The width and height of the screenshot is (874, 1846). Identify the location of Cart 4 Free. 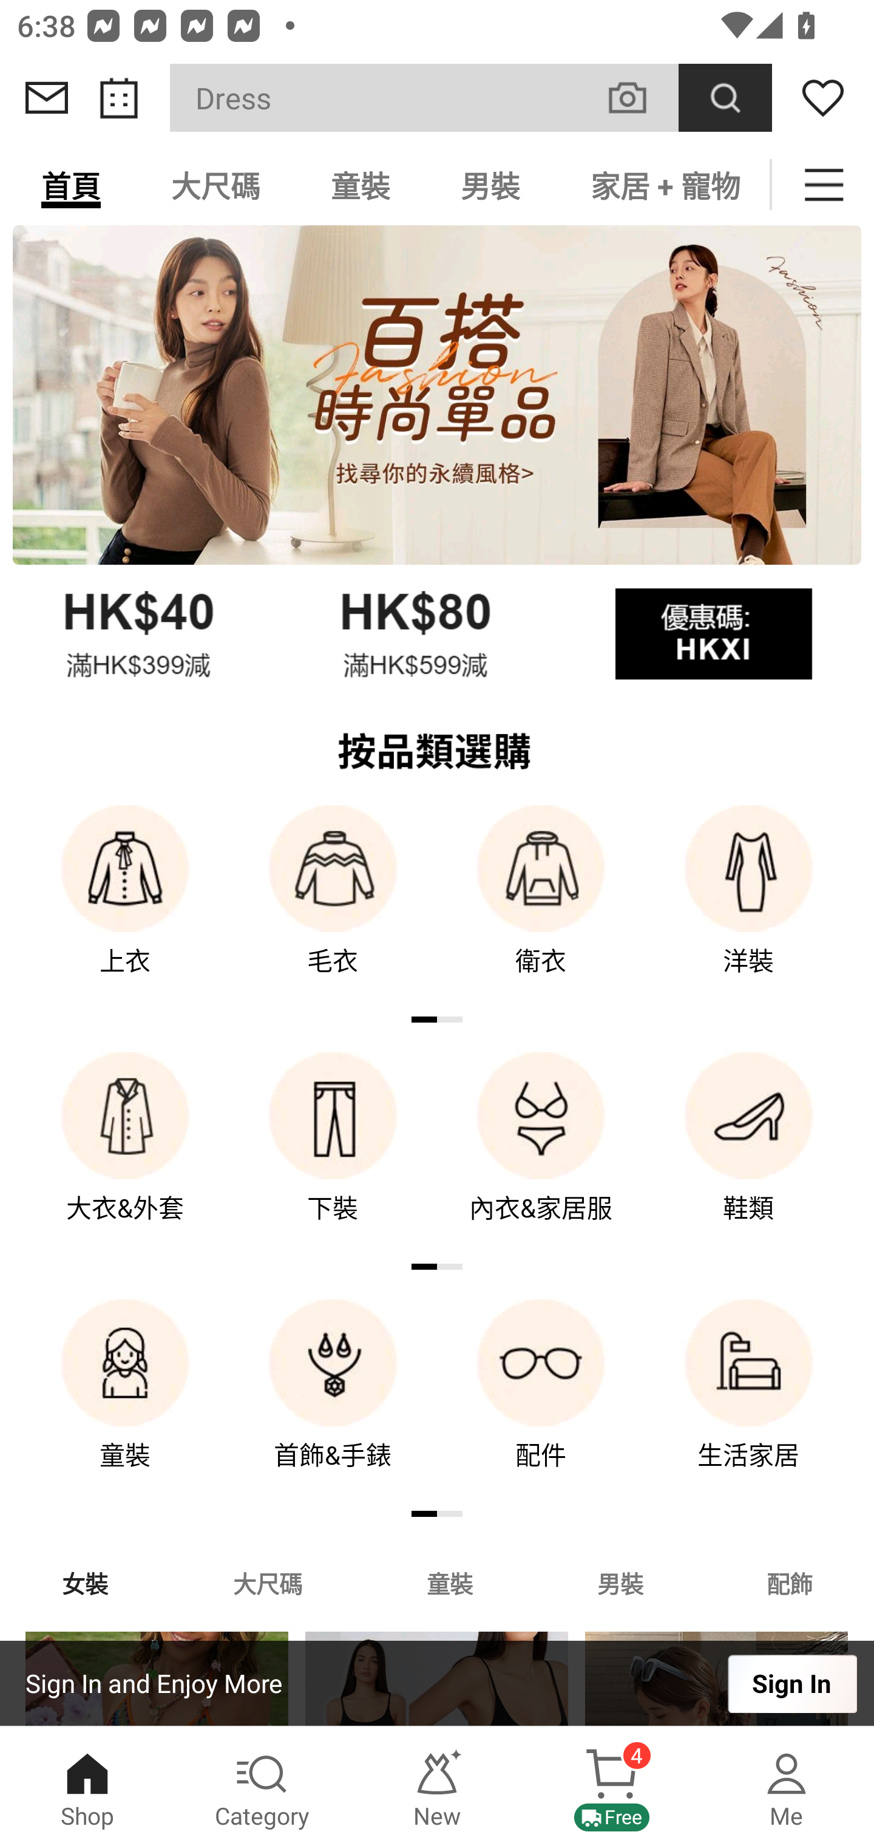
(612, 1786).